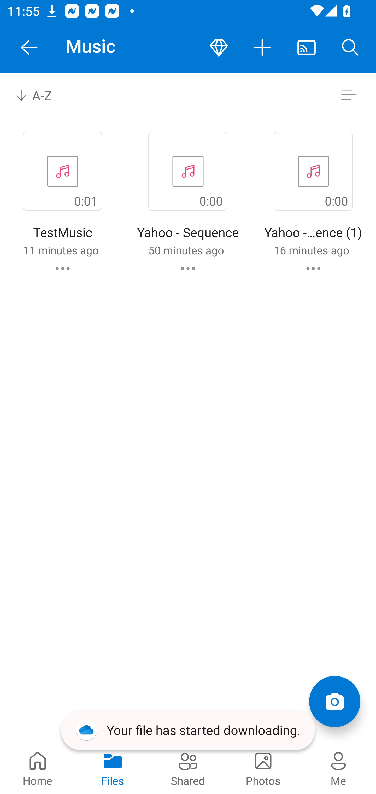 This screenshot has height=794, width=376. I want to click on Yahoo - Sequence commands, so click(188, 268).